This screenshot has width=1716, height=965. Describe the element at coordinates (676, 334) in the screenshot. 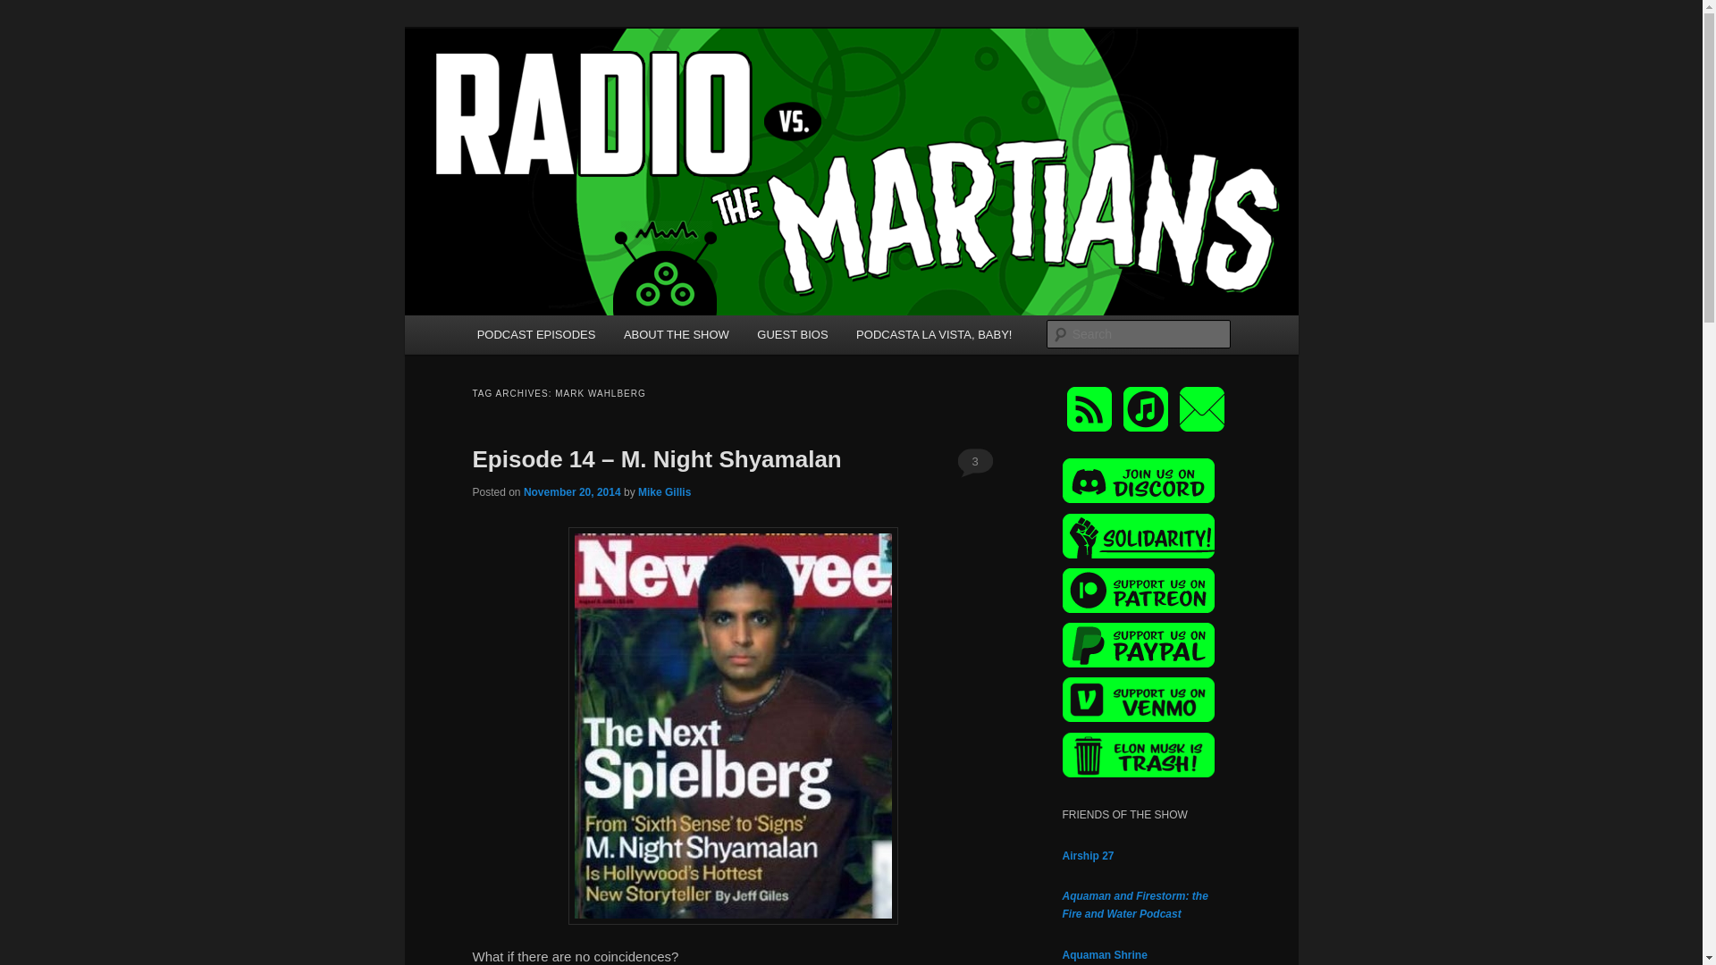

I see `ABOUT THE SHOW` at that location.